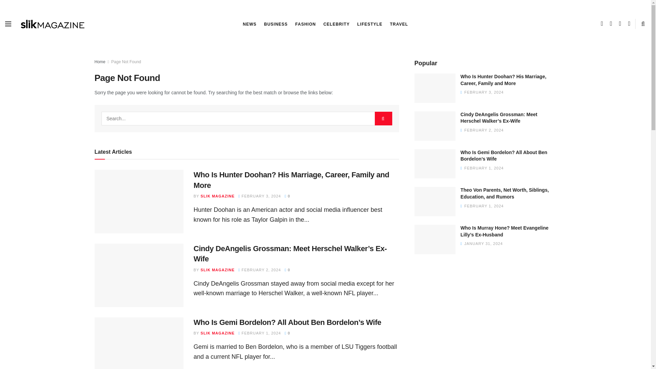  I want to click on BUSINESS, so click(276, 24).